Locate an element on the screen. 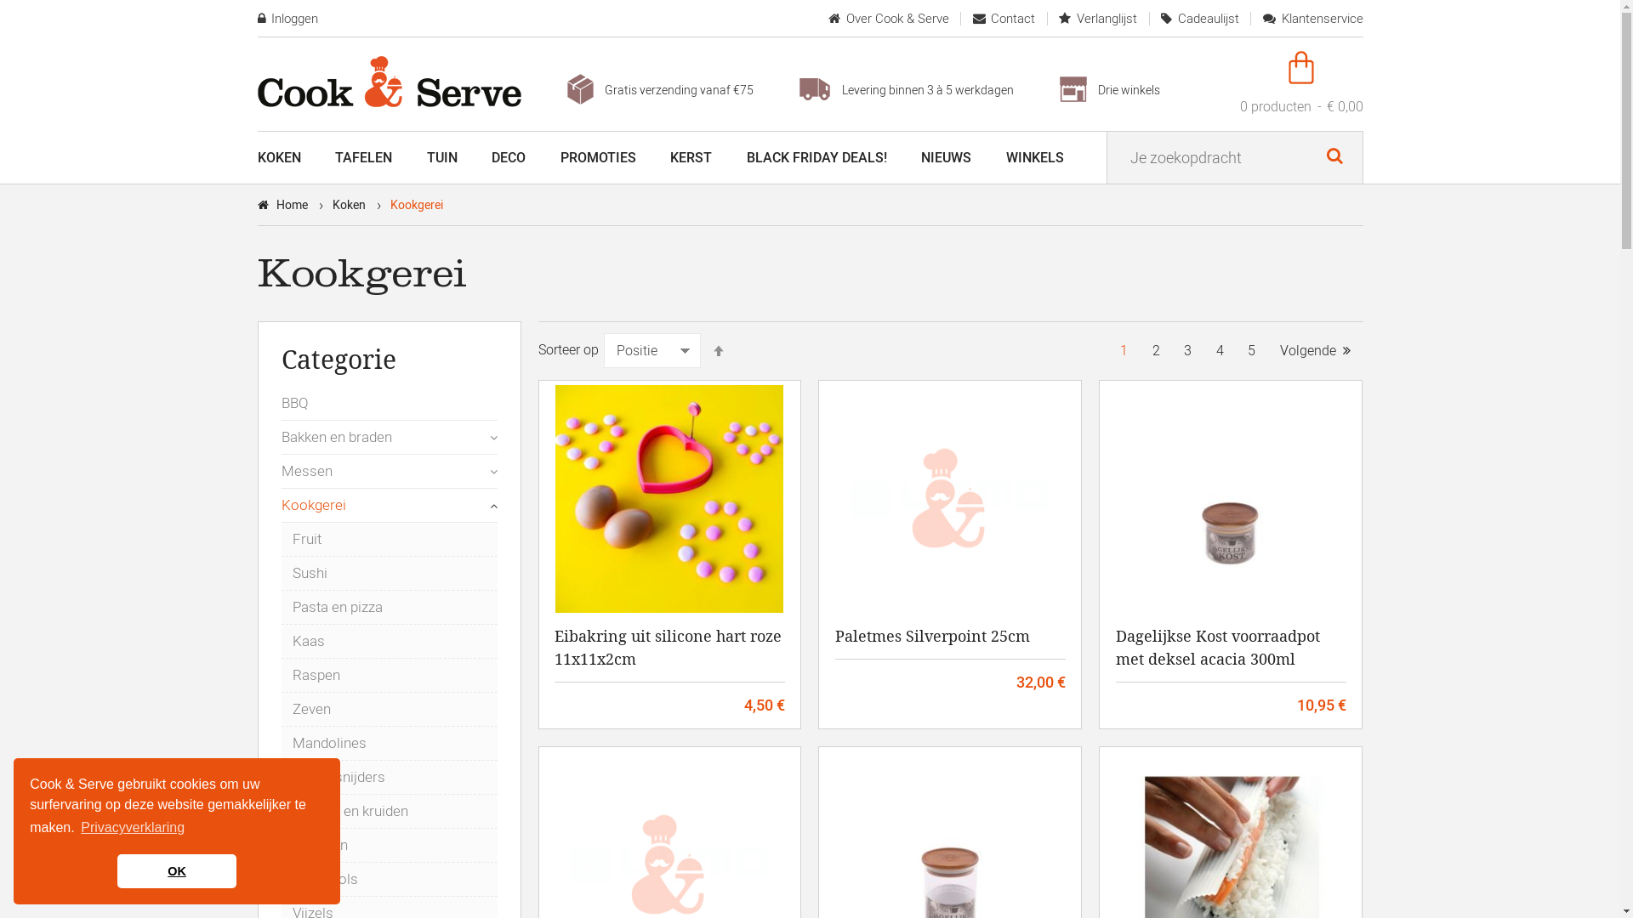 The height and width of the screenshot is (918, 1633). 5 is located at coordinates (1252, 351).